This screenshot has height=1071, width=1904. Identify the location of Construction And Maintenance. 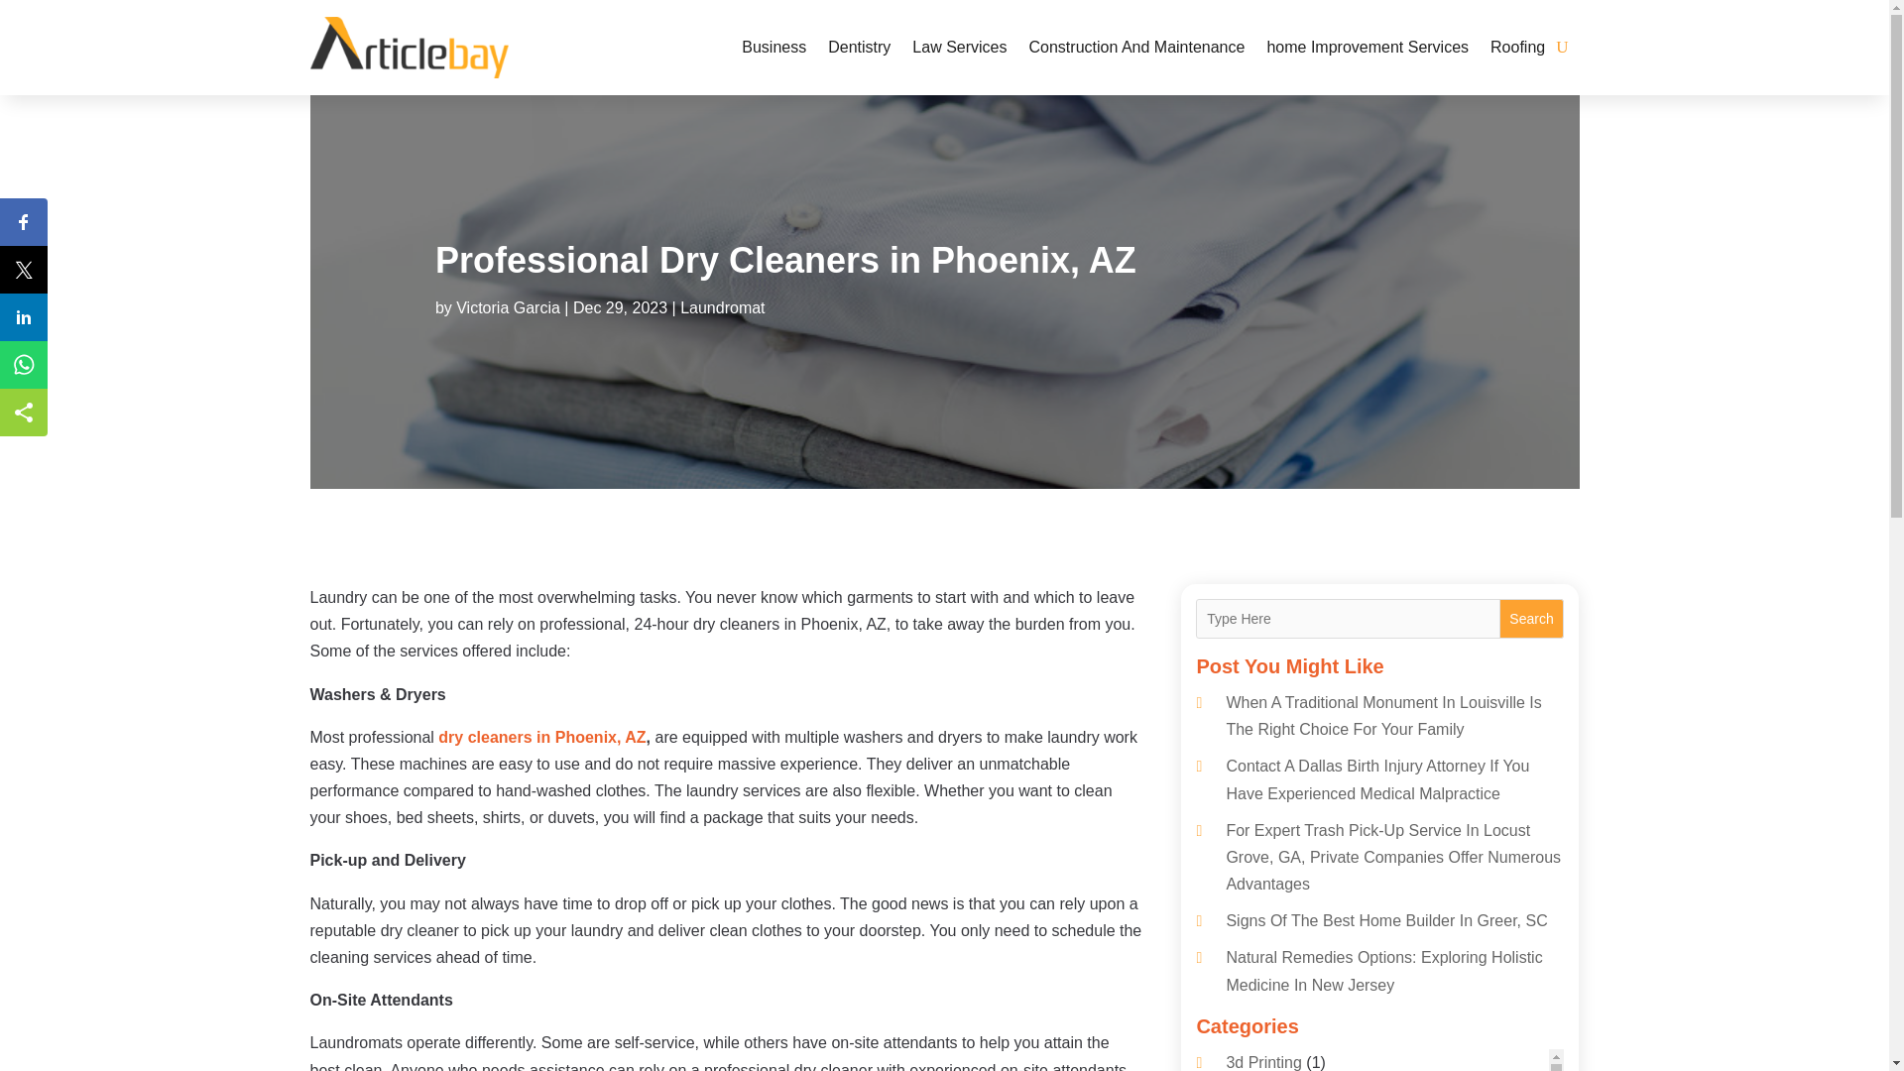
(1136, 48).